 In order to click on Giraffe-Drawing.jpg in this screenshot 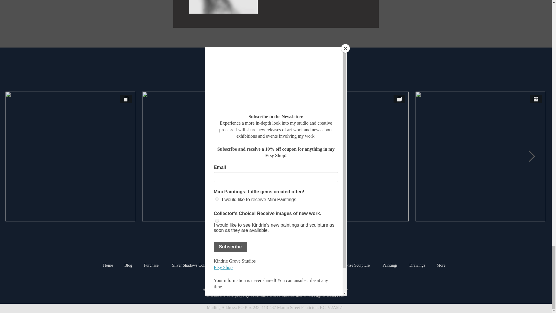, I will do `click(223, 7)`.